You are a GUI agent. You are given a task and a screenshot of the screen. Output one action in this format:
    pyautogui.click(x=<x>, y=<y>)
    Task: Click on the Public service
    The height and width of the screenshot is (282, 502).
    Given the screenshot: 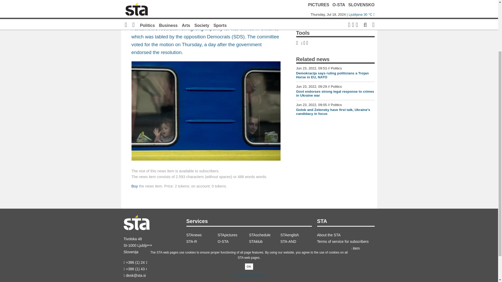 What is the action you would take?
    pyautogui.click(x=265, y=248)
    